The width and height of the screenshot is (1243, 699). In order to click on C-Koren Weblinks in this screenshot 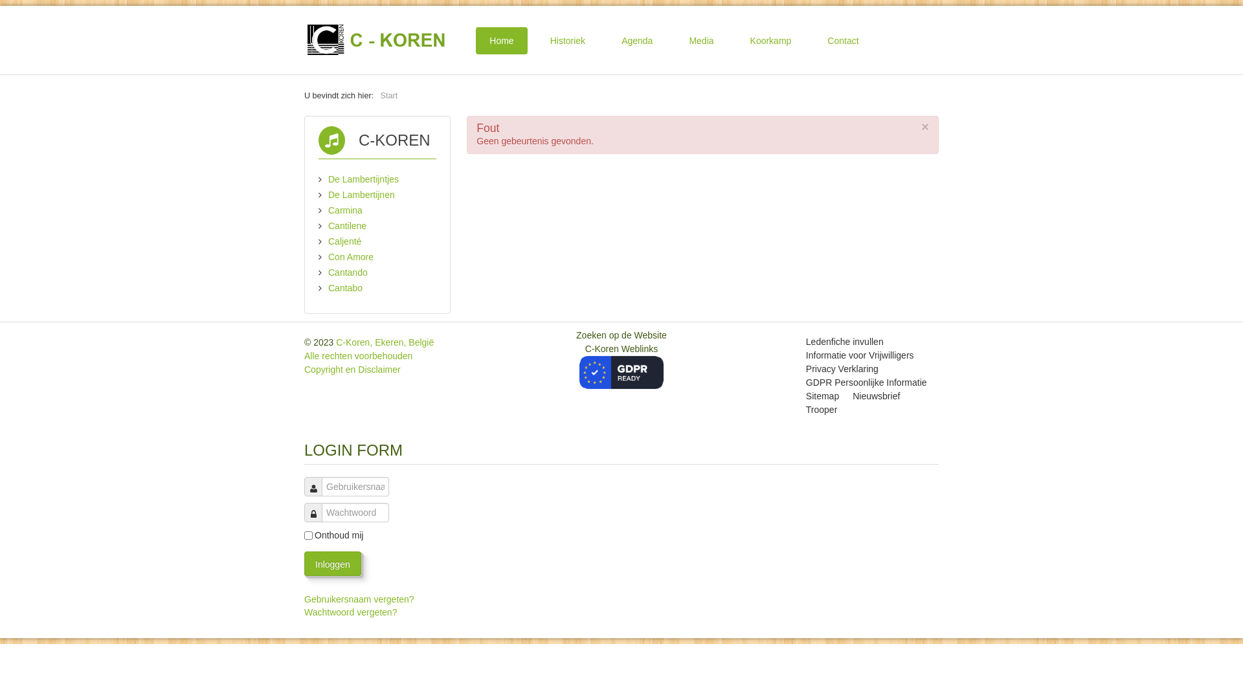, I will do `click(621, 360)`.